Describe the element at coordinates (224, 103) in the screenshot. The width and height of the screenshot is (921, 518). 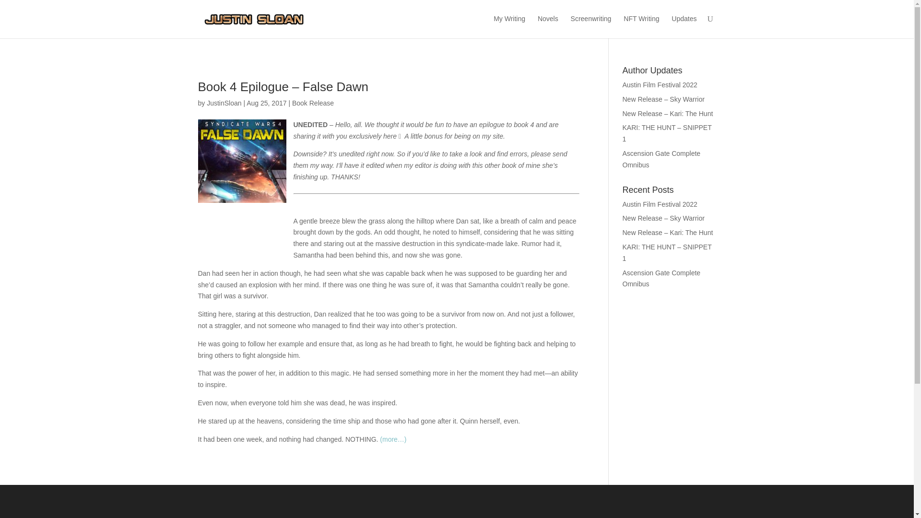
I see `Posts by JustinSloan` at that location.